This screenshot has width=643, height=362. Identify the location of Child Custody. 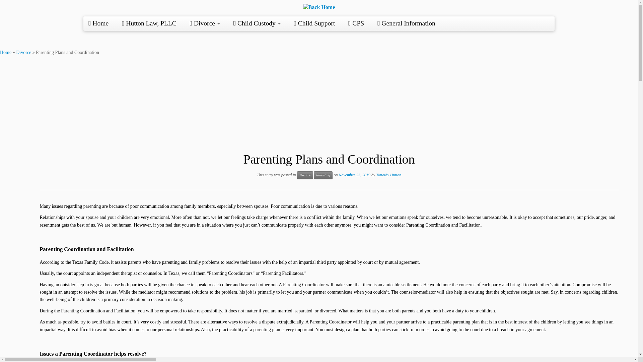
(257, 23).